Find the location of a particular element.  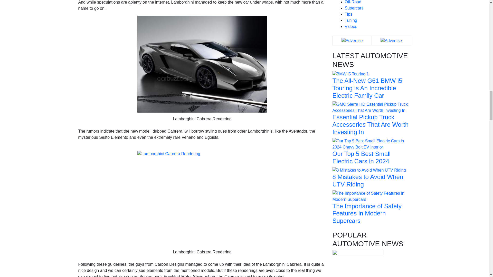

Advertise is located at coordinates (391, 41).